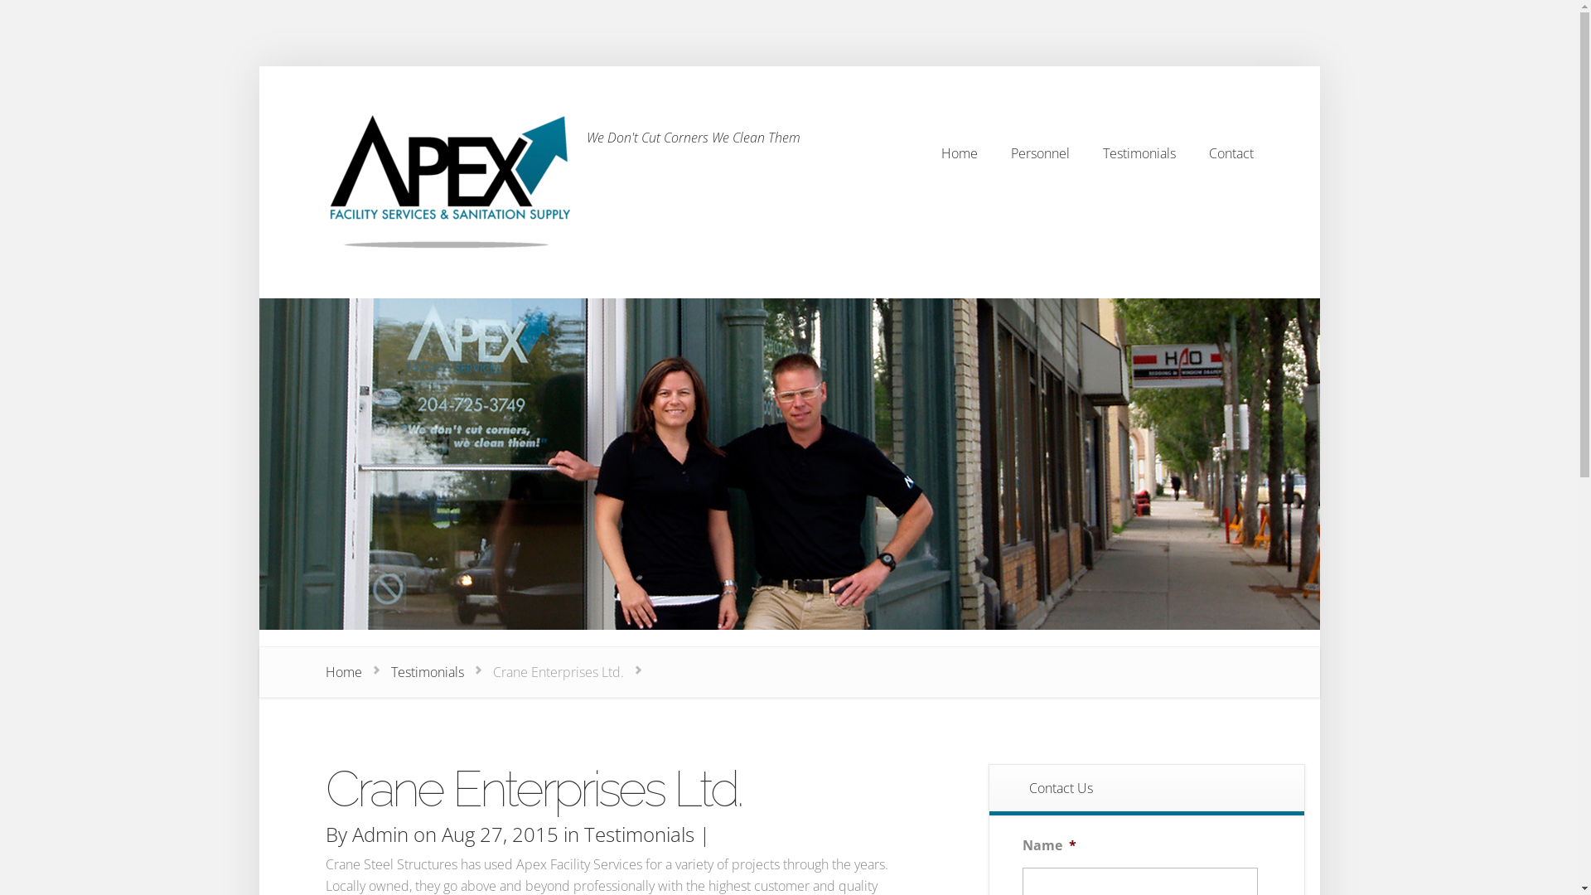  What do you see at coordinates (428, 672) in the screenshot?
I see `Testimonials` at bounding box center [428, 672].